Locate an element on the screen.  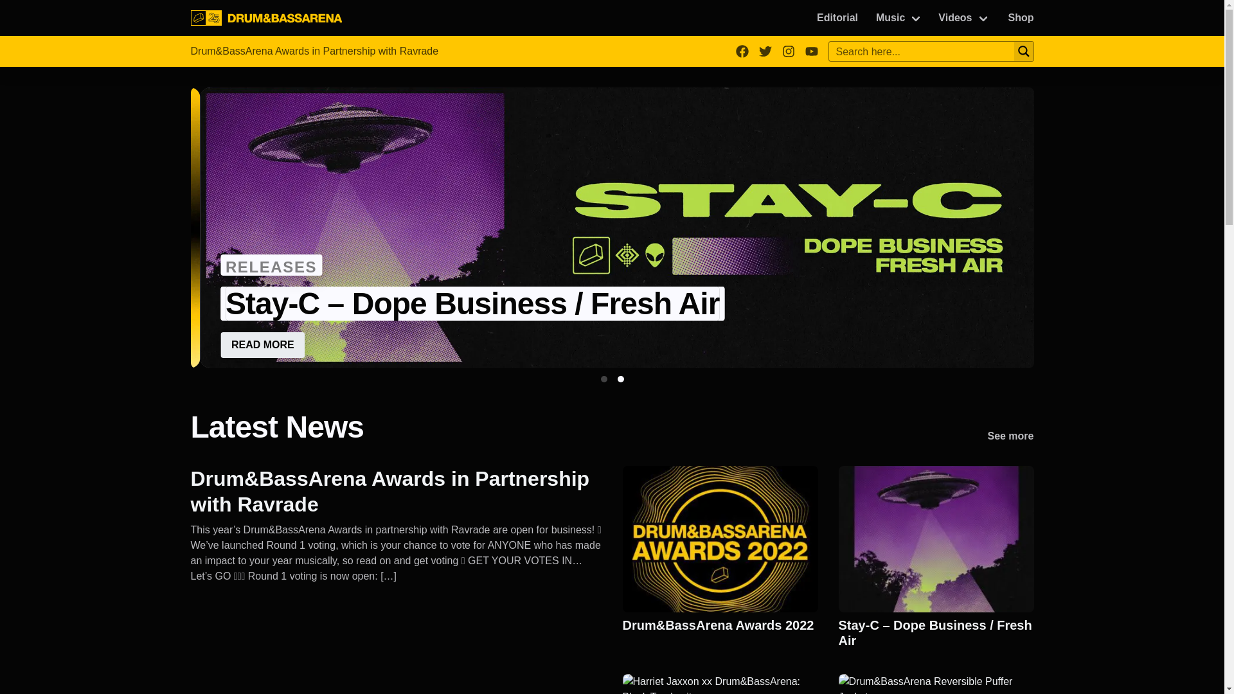
See more is located at coordinates (1010, 437).